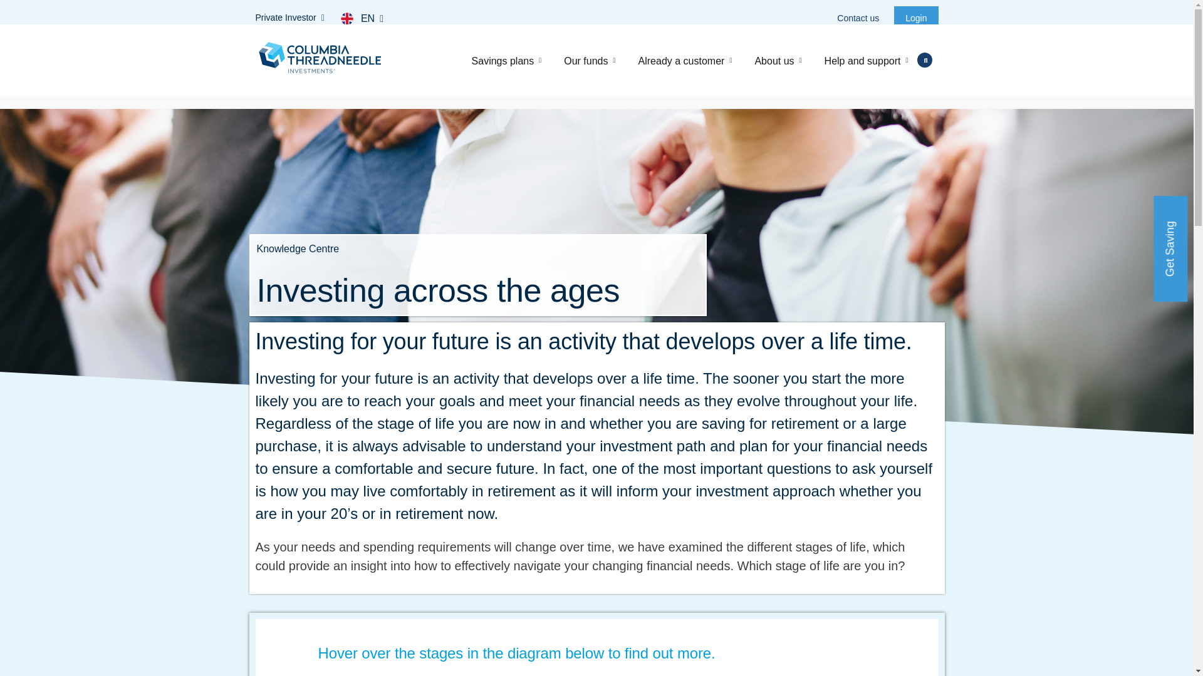  I want to click on Private Investor, so click(293, 18).